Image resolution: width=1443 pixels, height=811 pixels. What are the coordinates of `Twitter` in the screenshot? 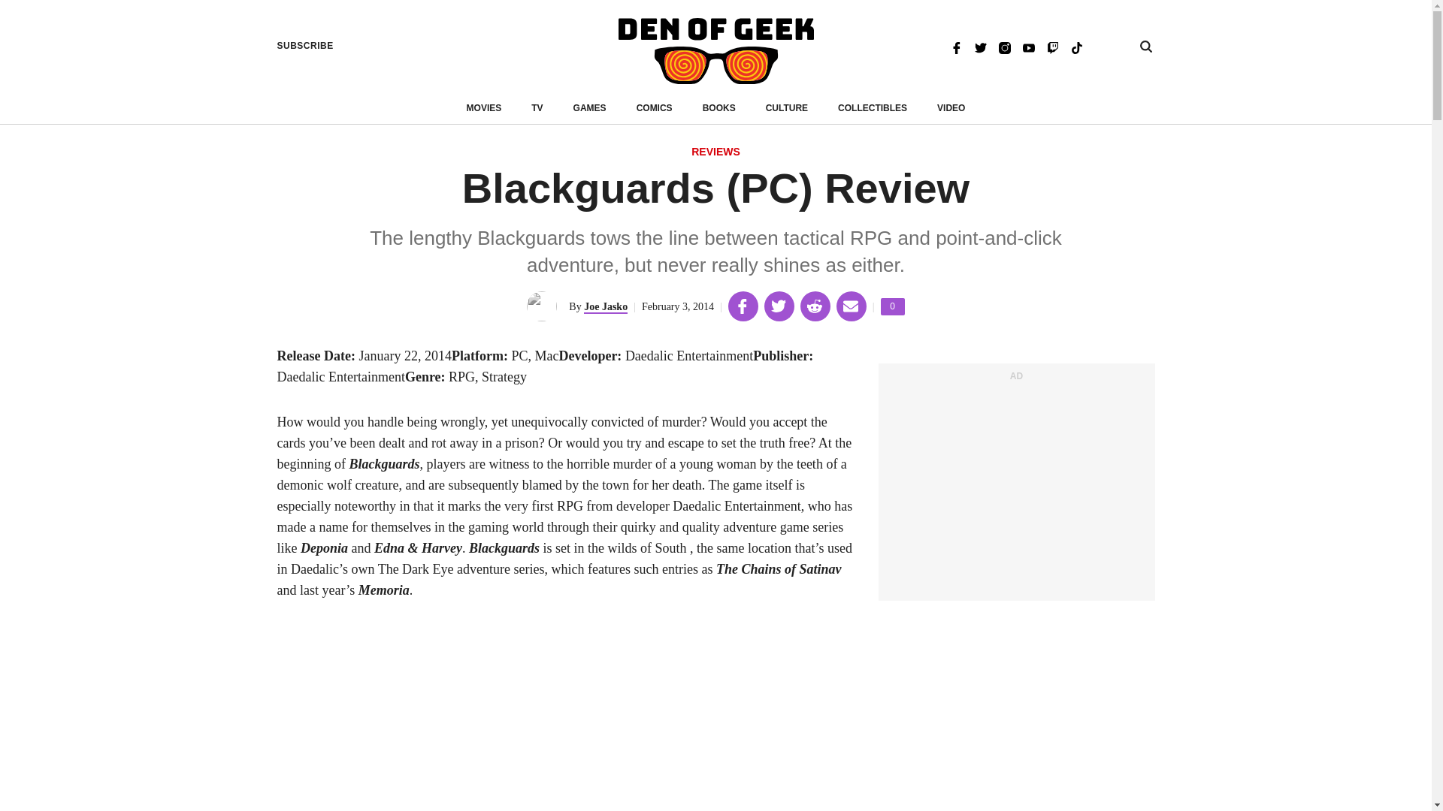 It's located at (980, 47).